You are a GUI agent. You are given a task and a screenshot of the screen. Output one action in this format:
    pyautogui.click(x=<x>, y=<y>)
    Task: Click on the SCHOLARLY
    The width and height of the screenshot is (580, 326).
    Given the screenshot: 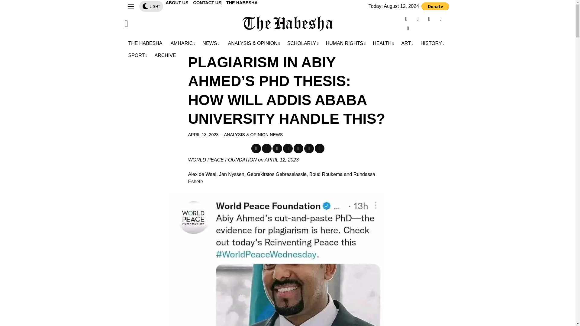 What is the action you would take?
    pyautogui.click(x=303, y=43)
    